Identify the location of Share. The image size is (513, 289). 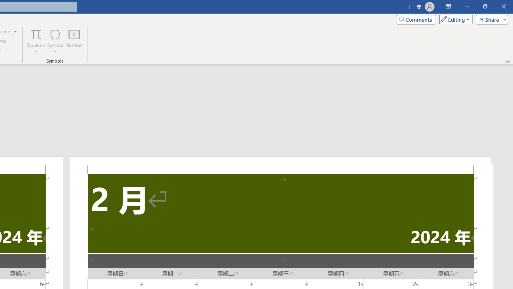
(490, 19).